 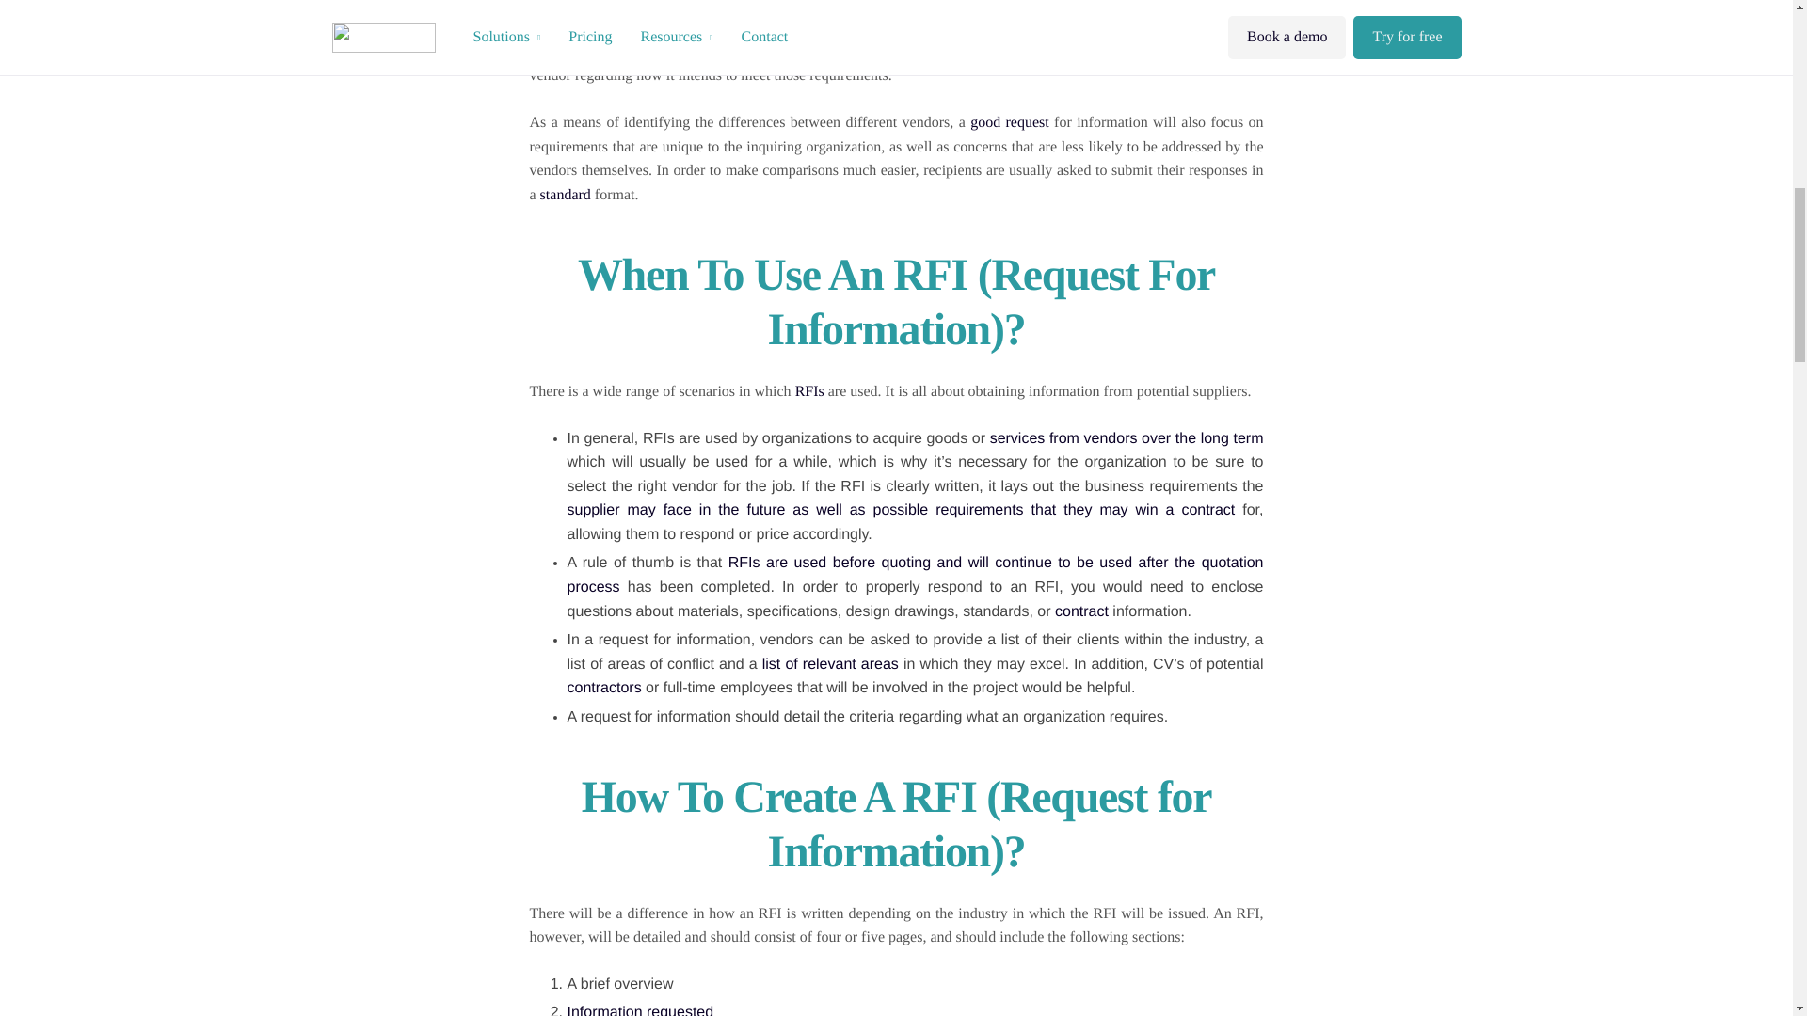 I want to click on good request, so click(x=1010, y=122).